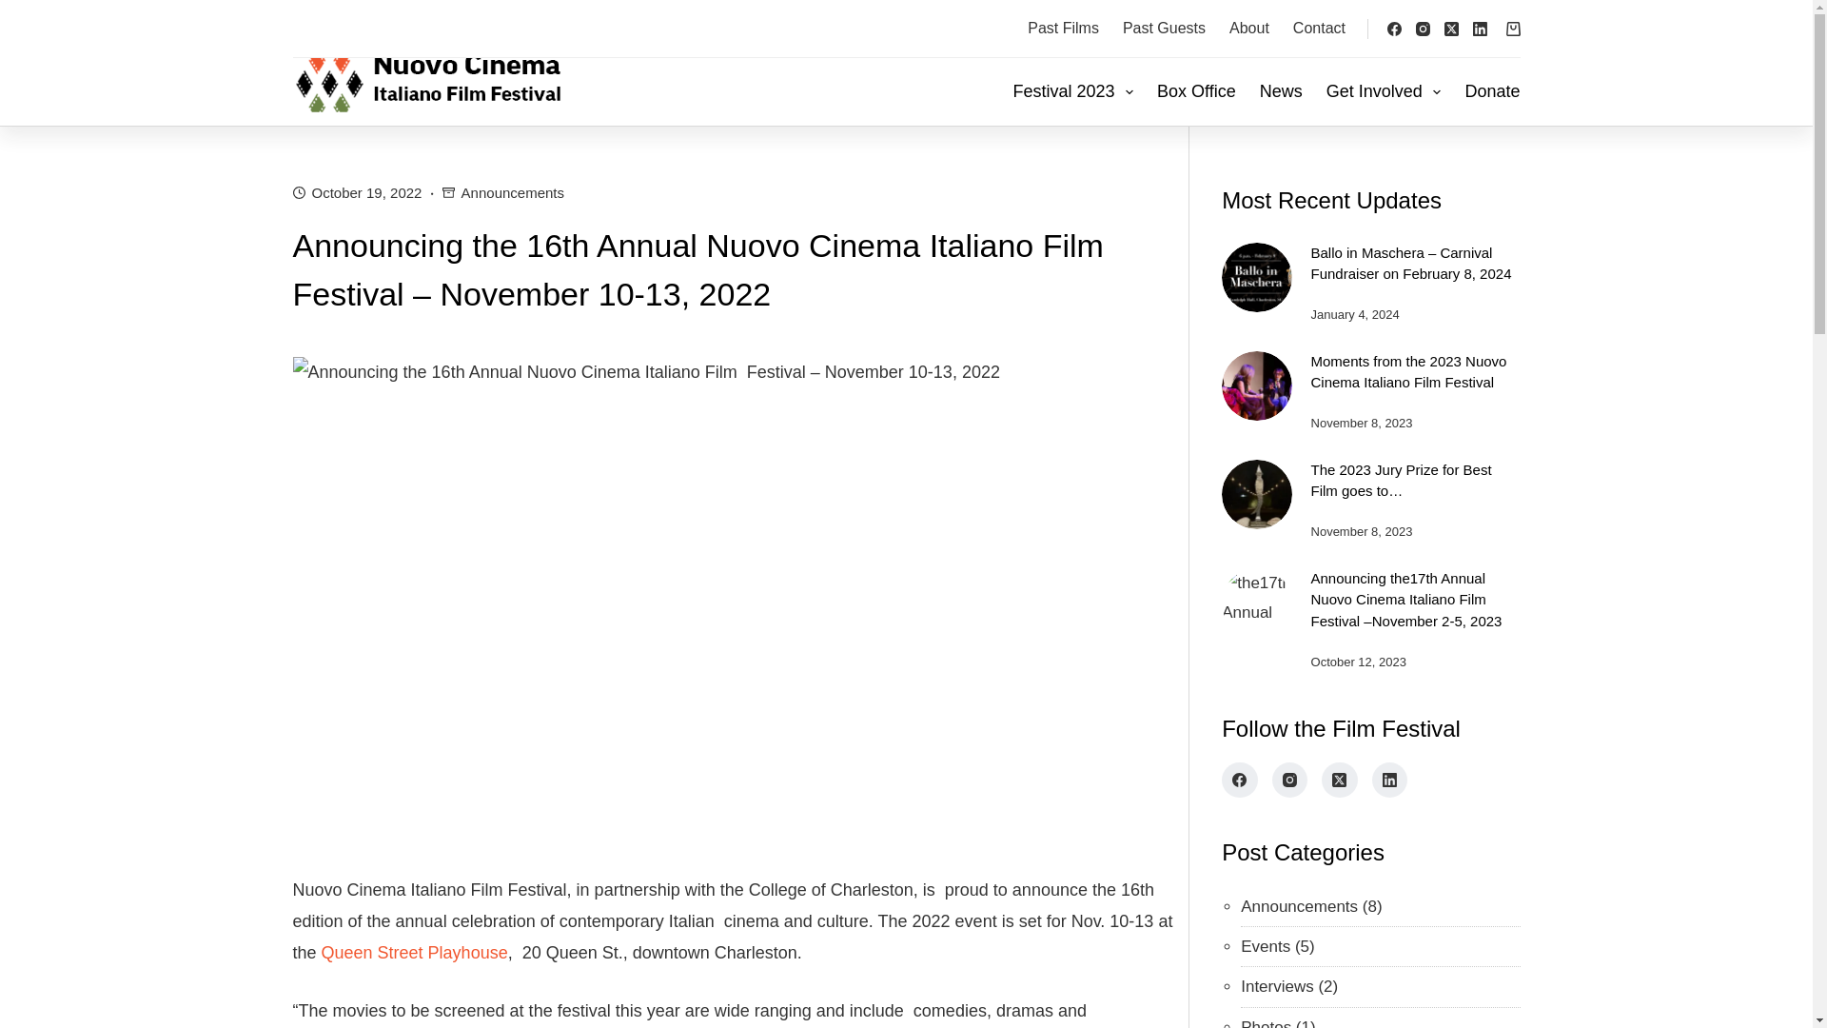  Describe the element at coordinates (1163, 29) in the screenshot. I see `Past Guests` at that location.